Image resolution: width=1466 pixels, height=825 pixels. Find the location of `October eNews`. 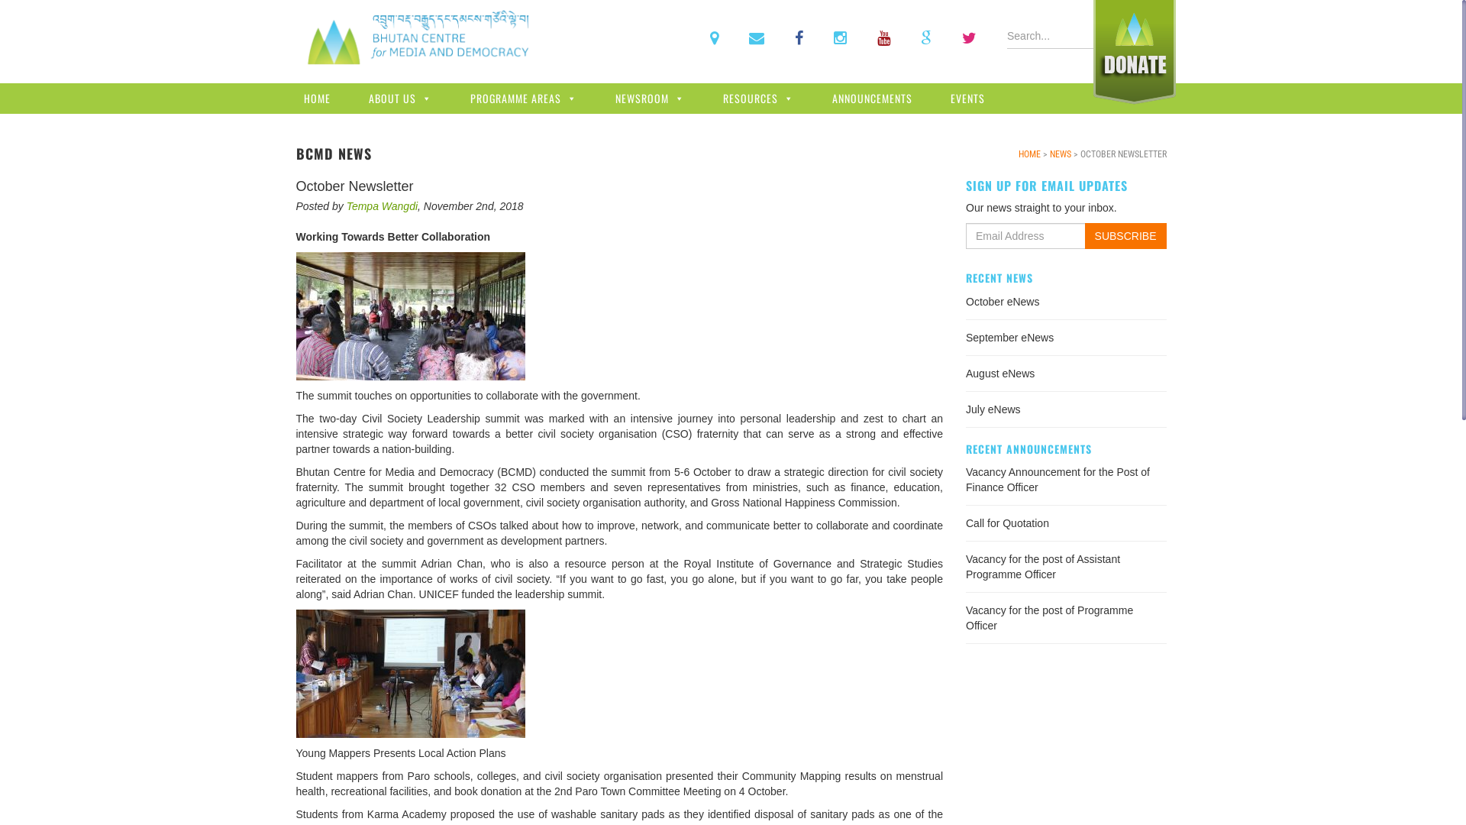

October eNews is located at coordinates (1003, 302).